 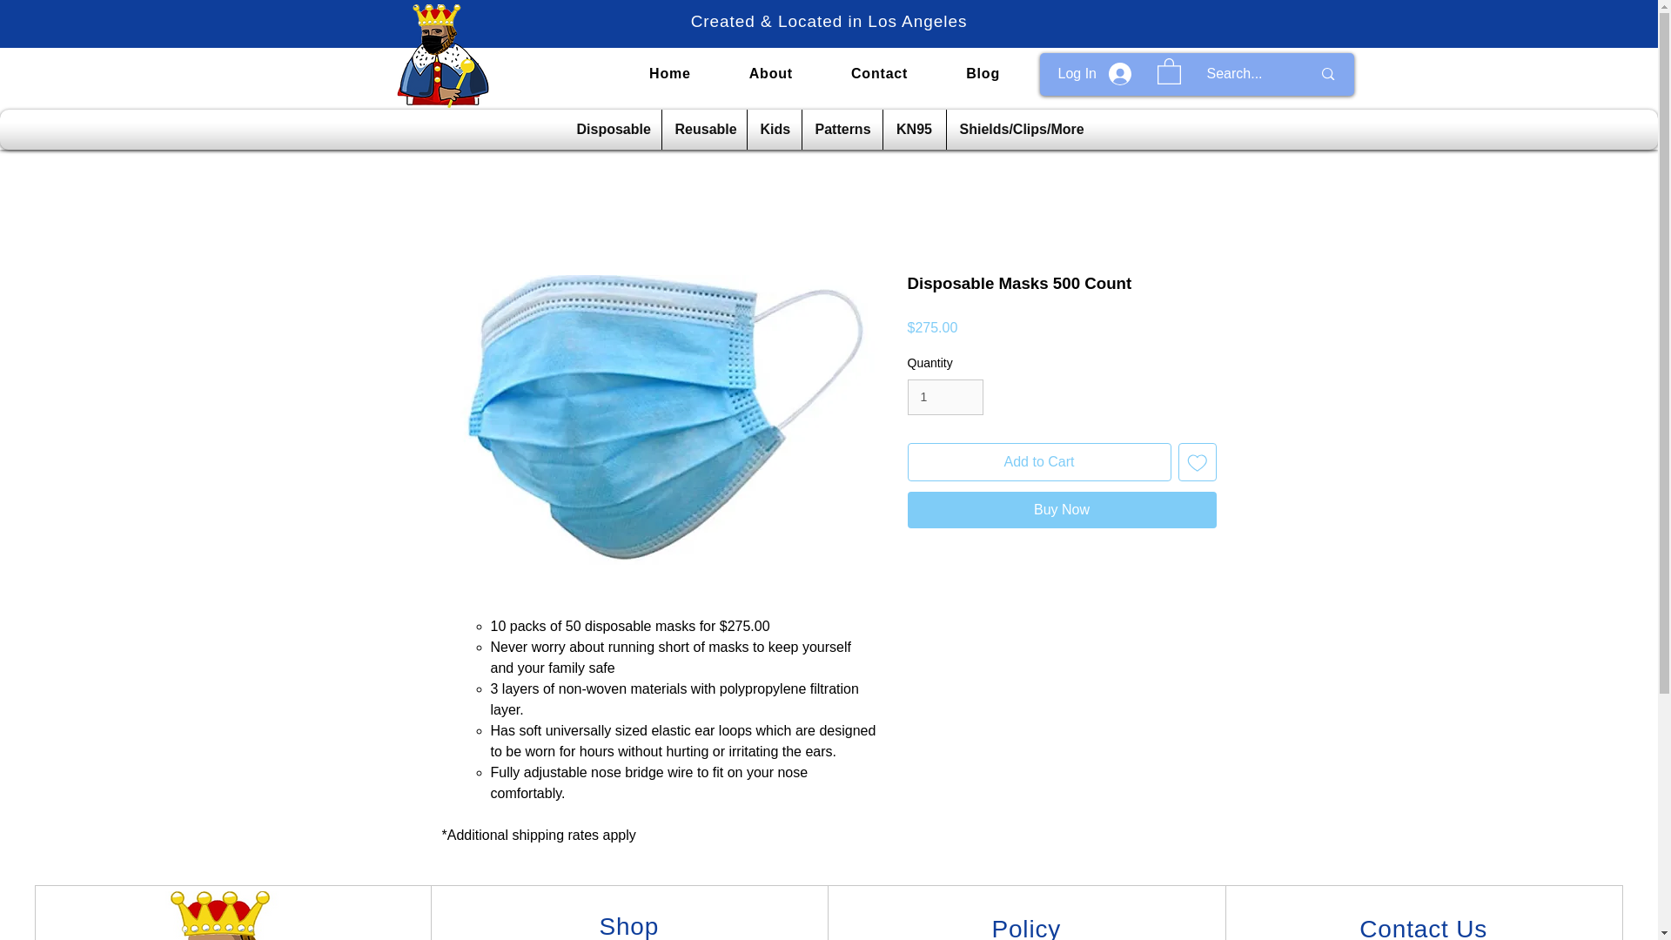 What do you see at coordinates (704, 129) in the screenshot?
I see `Reusable` at bounding box center [704, 129].